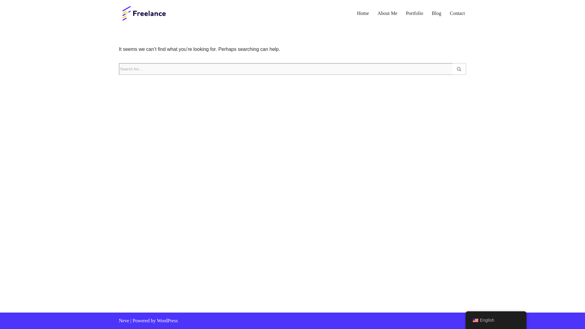  Describe the element at coordinates (457, 13) in the screenshot. I see `Contact` at that location.